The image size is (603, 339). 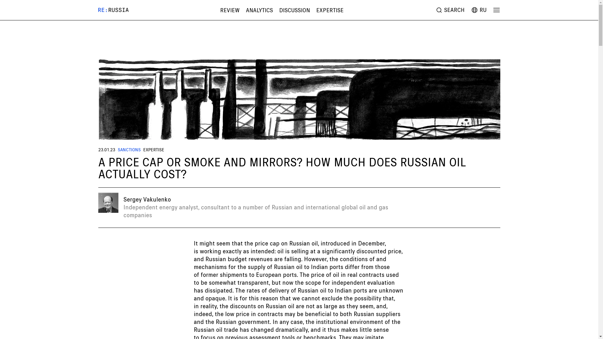 What do you see at coordinates (154, 149) in the screenshot?
I see `EXPERTISE` at bounding box center [154, 149].